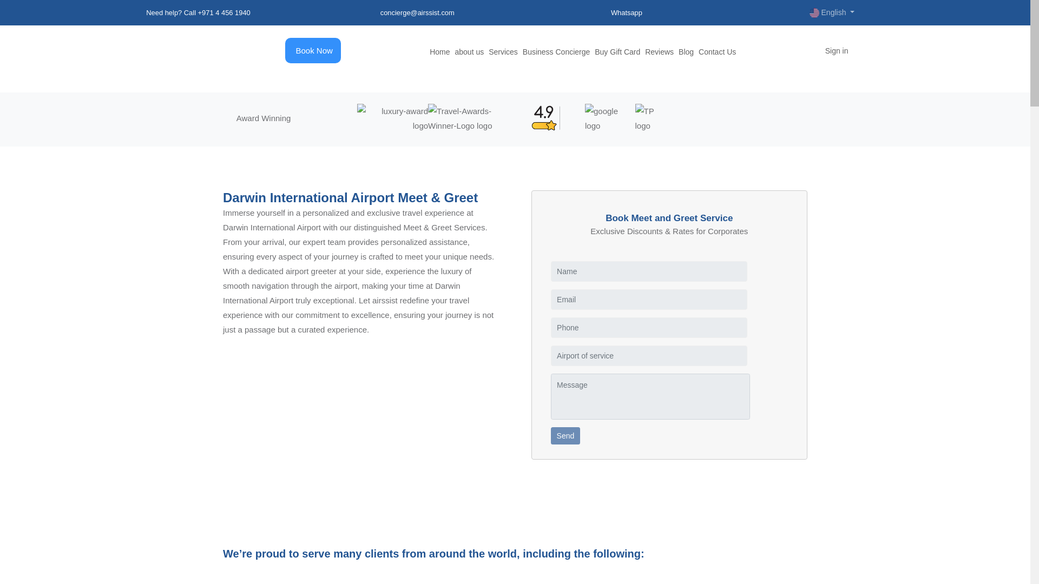  What do you see at coordinates (626, 13) in the screenshot?
I see `Whatsapp` at bounding box center [626, 13].